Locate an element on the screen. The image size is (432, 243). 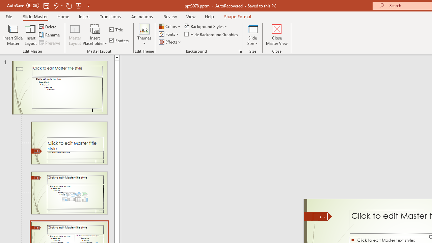
Title is located at coordinates (117, 30).